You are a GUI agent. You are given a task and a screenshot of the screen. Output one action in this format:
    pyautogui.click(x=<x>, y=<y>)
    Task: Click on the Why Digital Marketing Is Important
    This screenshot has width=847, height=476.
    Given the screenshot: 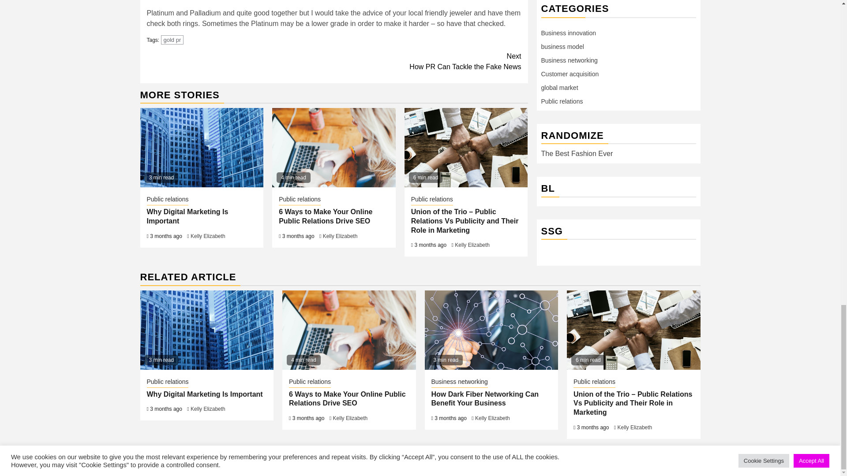 What is the action you would take?
    pyautogui.click(x=326, y=216)
    